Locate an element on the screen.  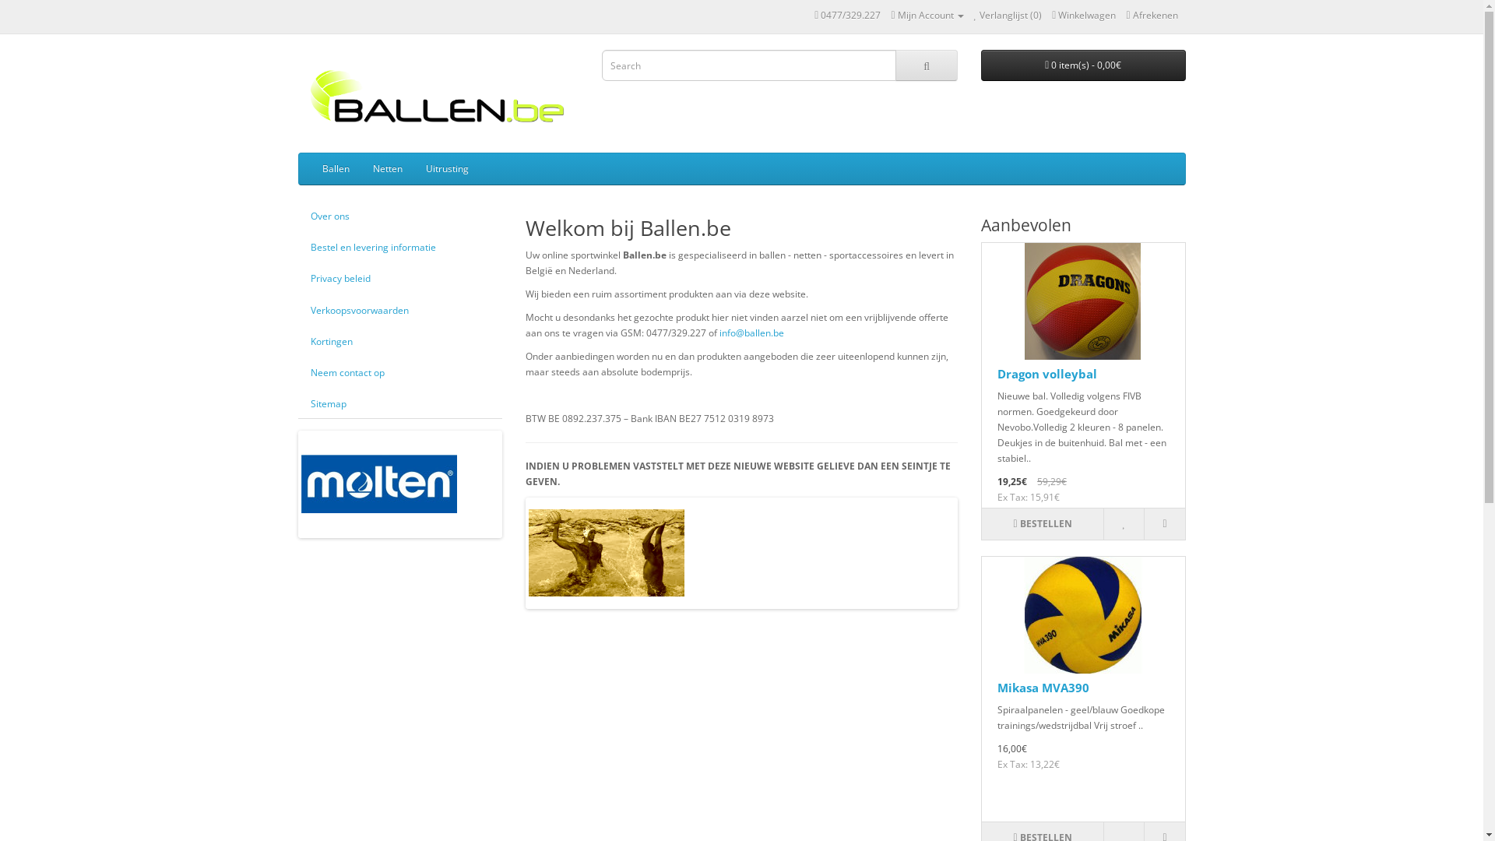
Over ons is located at coordinates (399, 216).